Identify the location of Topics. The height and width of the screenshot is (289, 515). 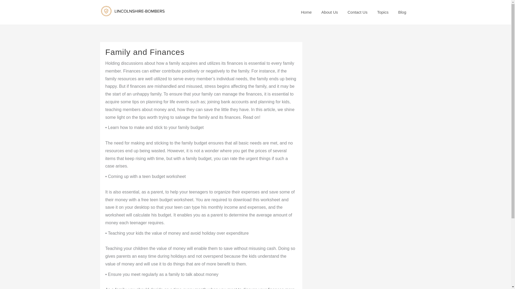
(383, 12).